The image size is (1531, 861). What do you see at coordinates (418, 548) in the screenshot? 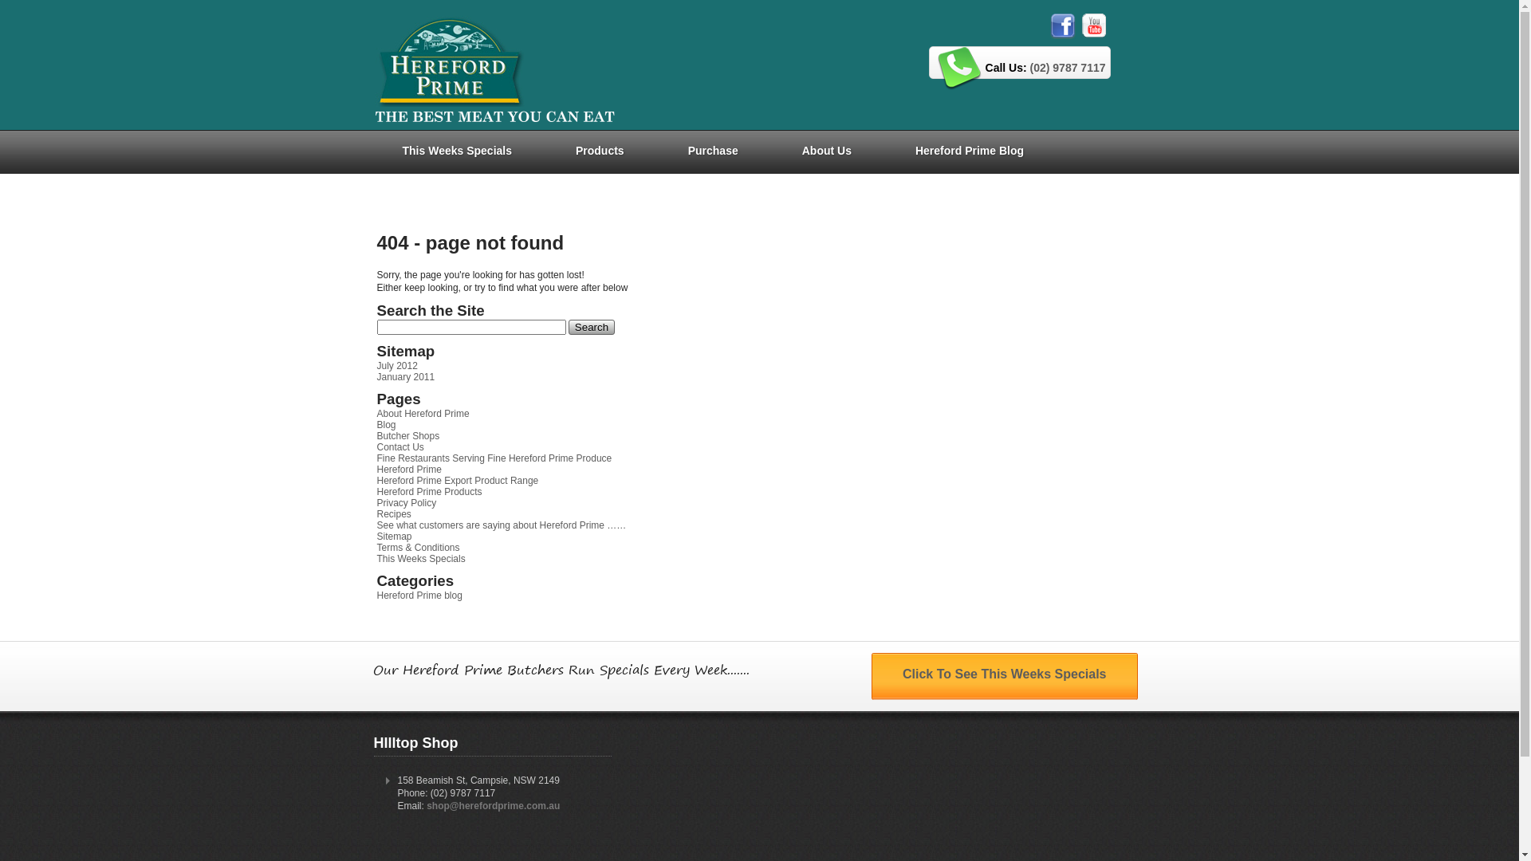
I see `Terms & Conditions` at bounding box center [418, 548].